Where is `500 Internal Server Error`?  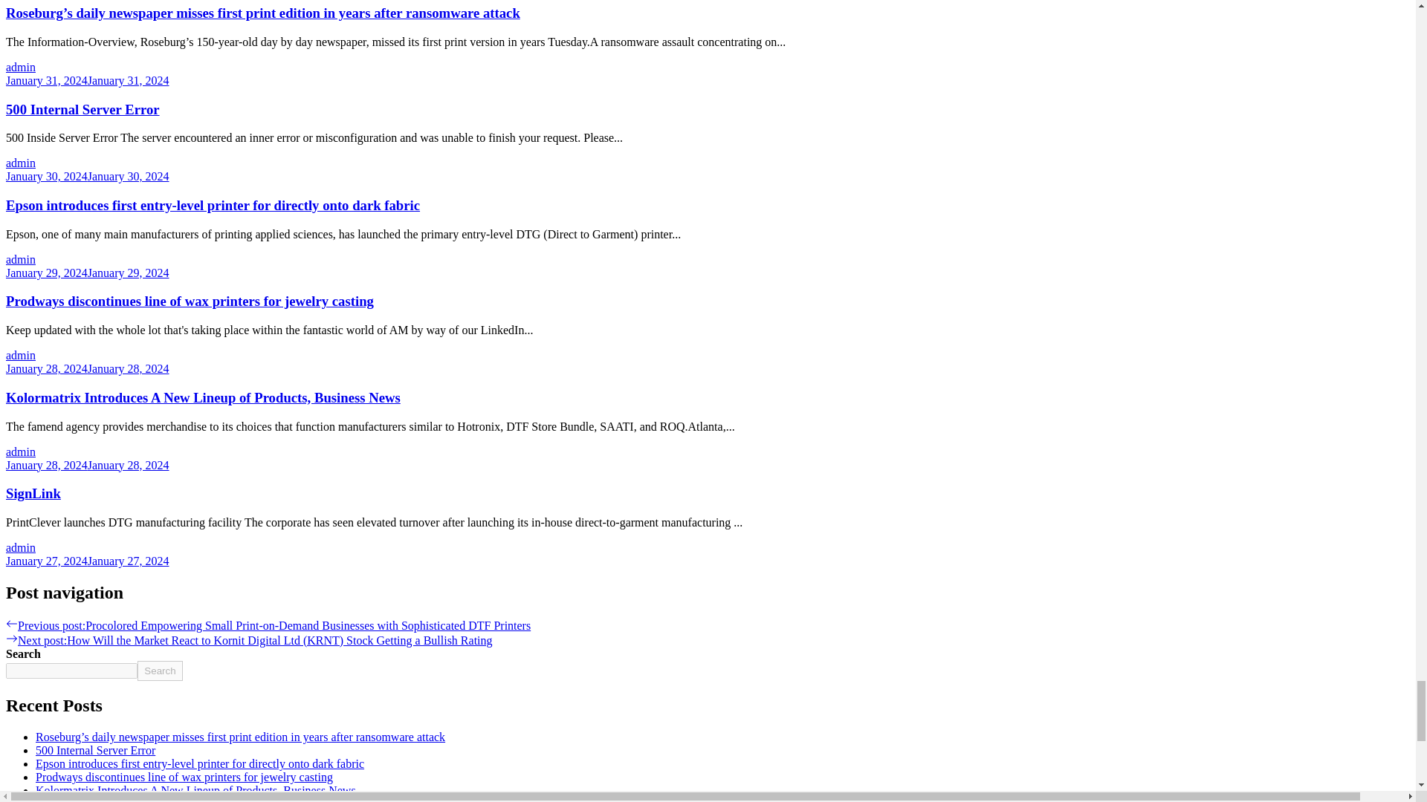
500 Internal Server Error is located at coordinates (82, 109).